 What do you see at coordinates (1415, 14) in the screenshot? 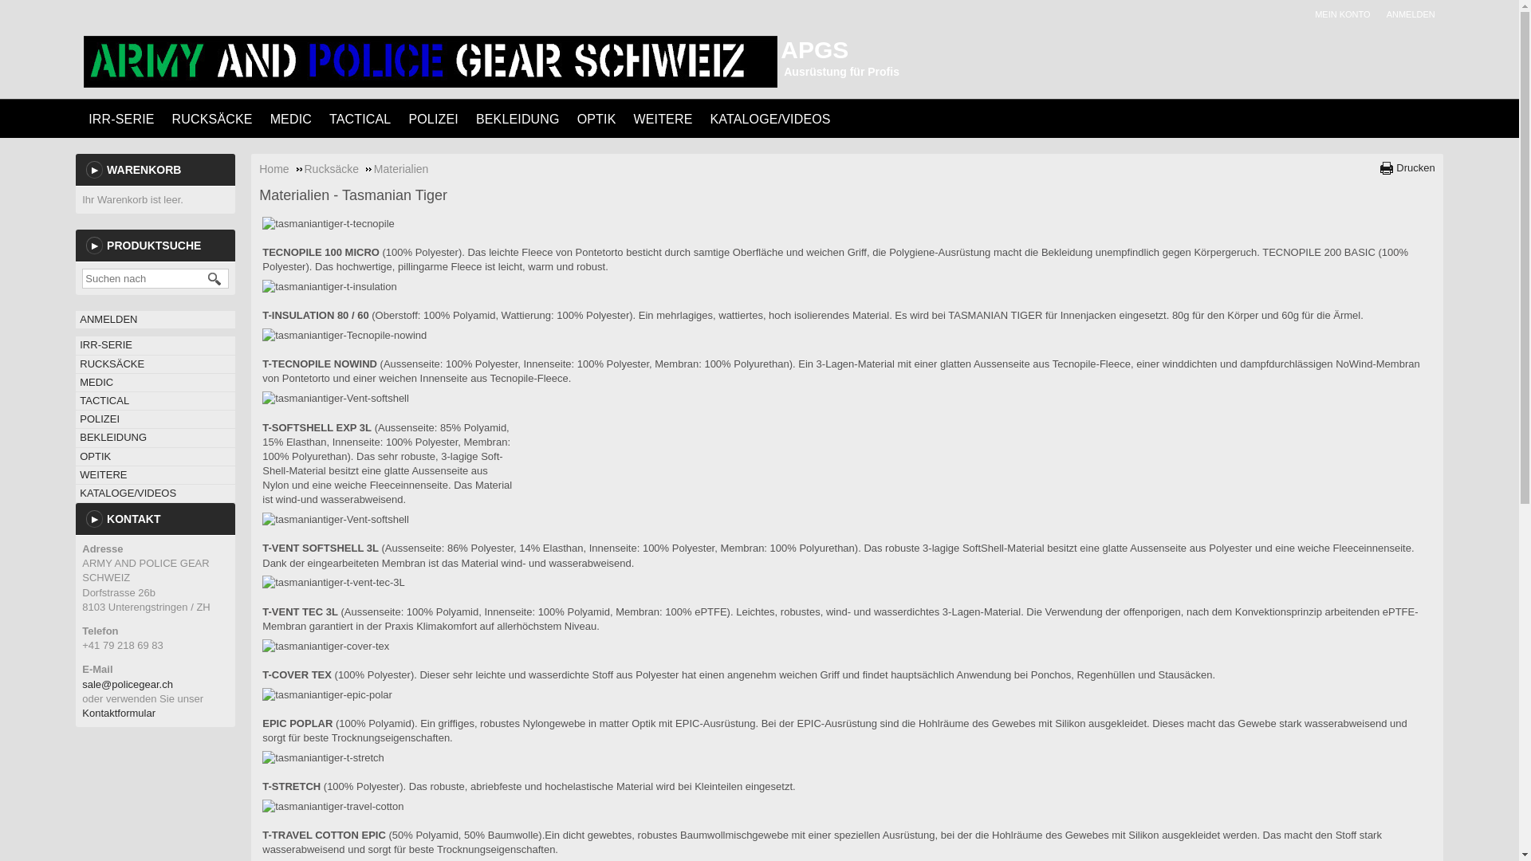
I see `ANMELDEN` at bounding box center [1415, 14].